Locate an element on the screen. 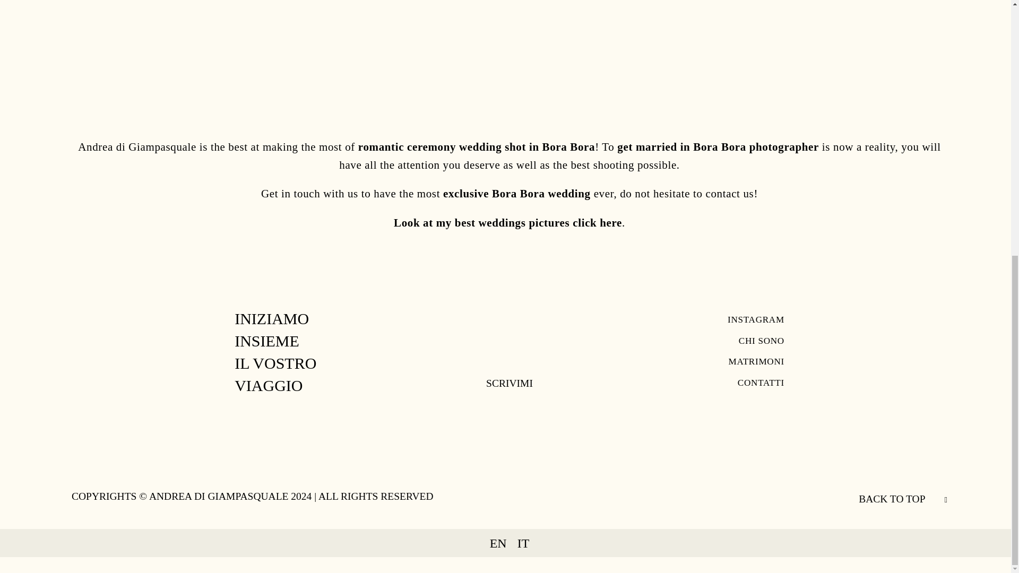  INSTAGRAM is located at coordinates (756, 320).